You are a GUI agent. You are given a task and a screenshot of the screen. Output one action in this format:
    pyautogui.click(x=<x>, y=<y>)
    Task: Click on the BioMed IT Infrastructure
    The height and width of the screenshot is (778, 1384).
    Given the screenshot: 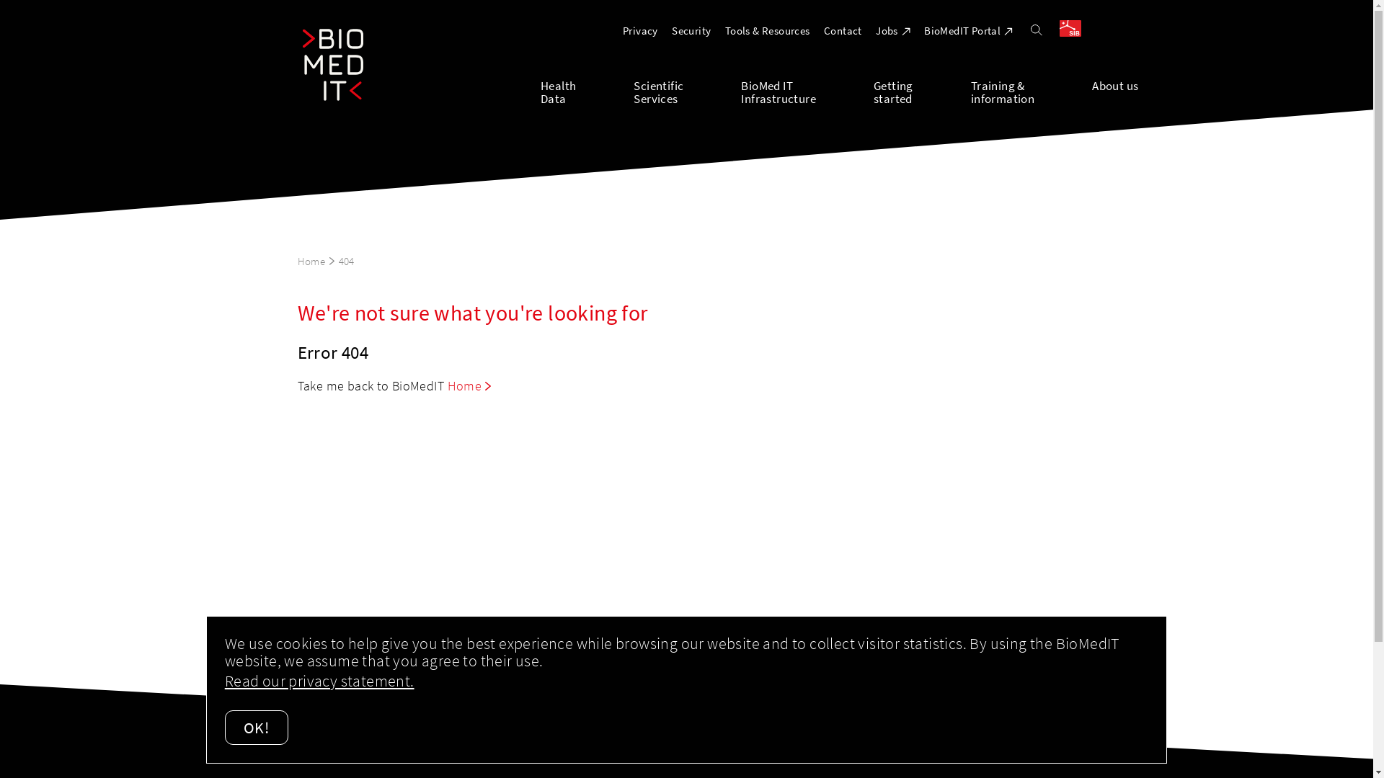 What is the action you would take?
    pyautogui.click(x=807, y=91)
    